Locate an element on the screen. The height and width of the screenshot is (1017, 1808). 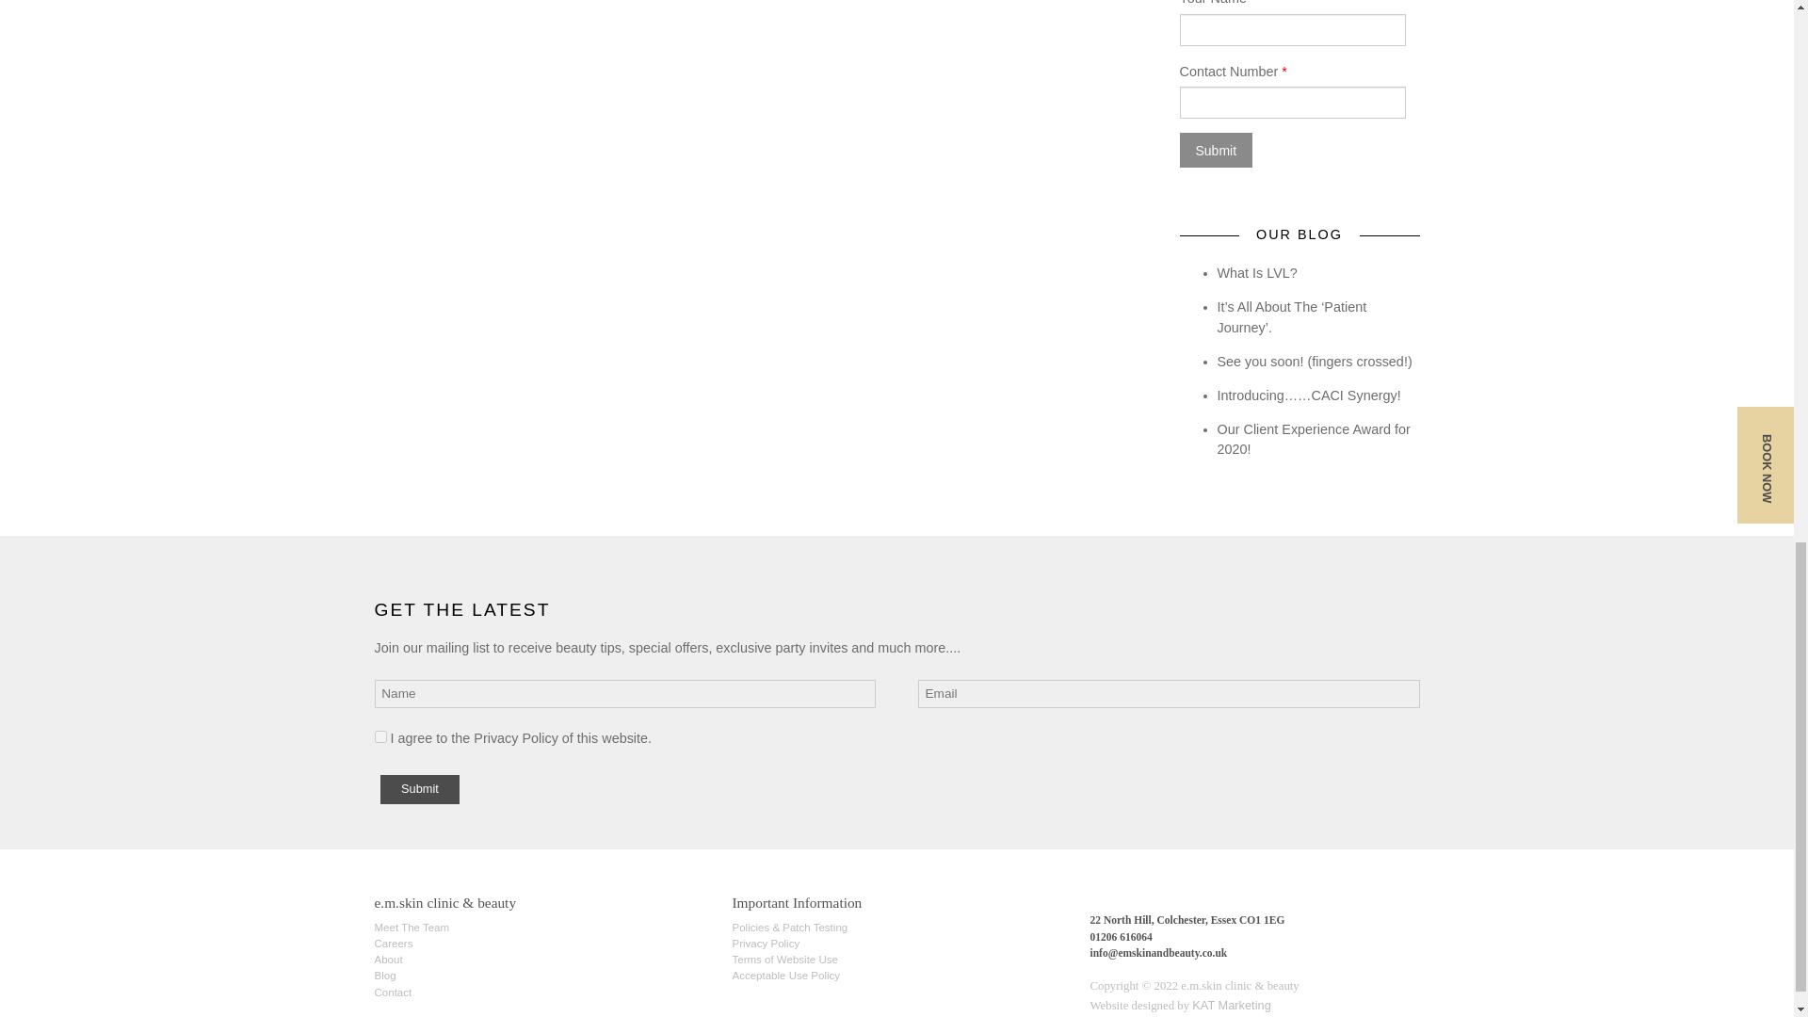
Submit is located at coordinates (419, 789).